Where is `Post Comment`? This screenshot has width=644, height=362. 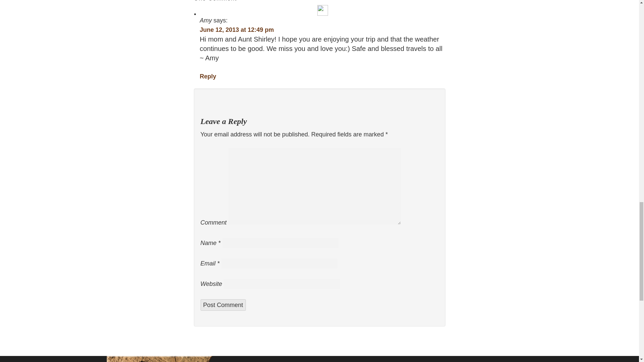
Post Comment is located at coordinates (223, 305).